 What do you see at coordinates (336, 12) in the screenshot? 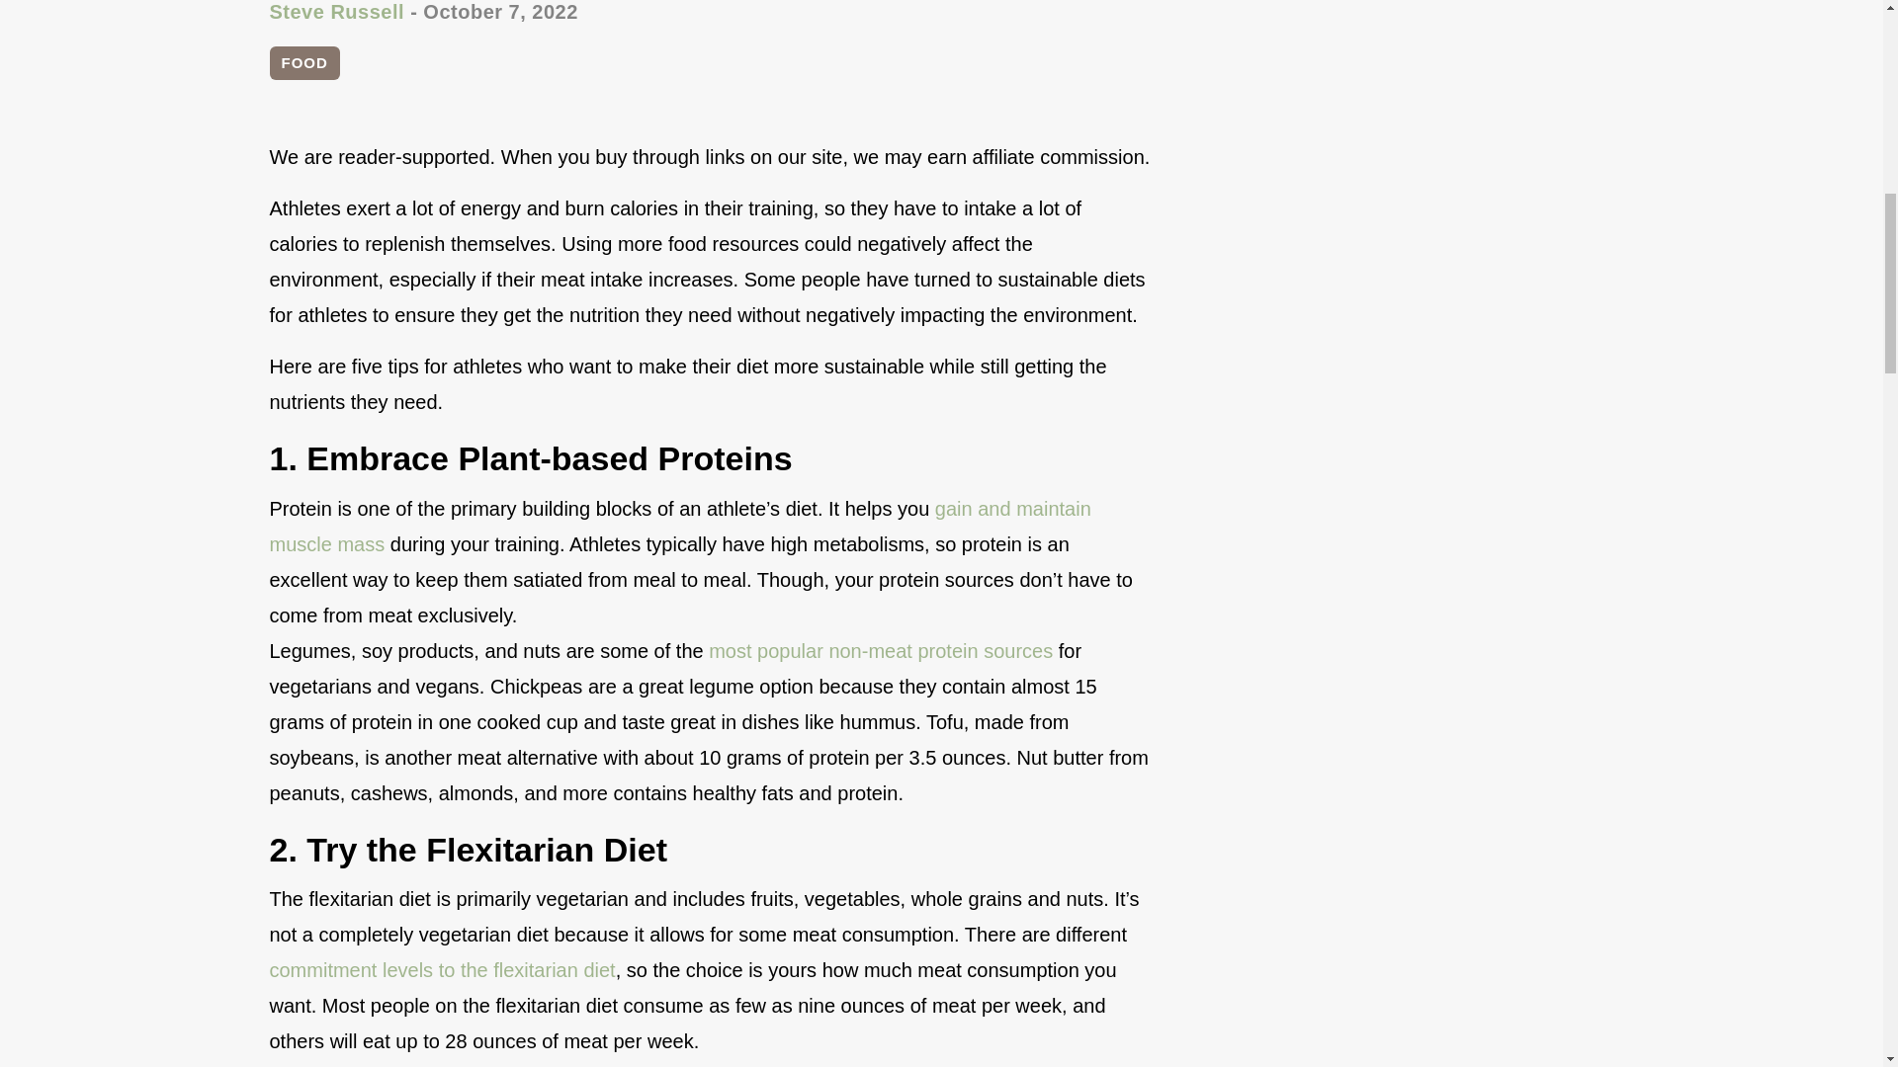
I see `Steve Russell` at bounding box center [336, 12].